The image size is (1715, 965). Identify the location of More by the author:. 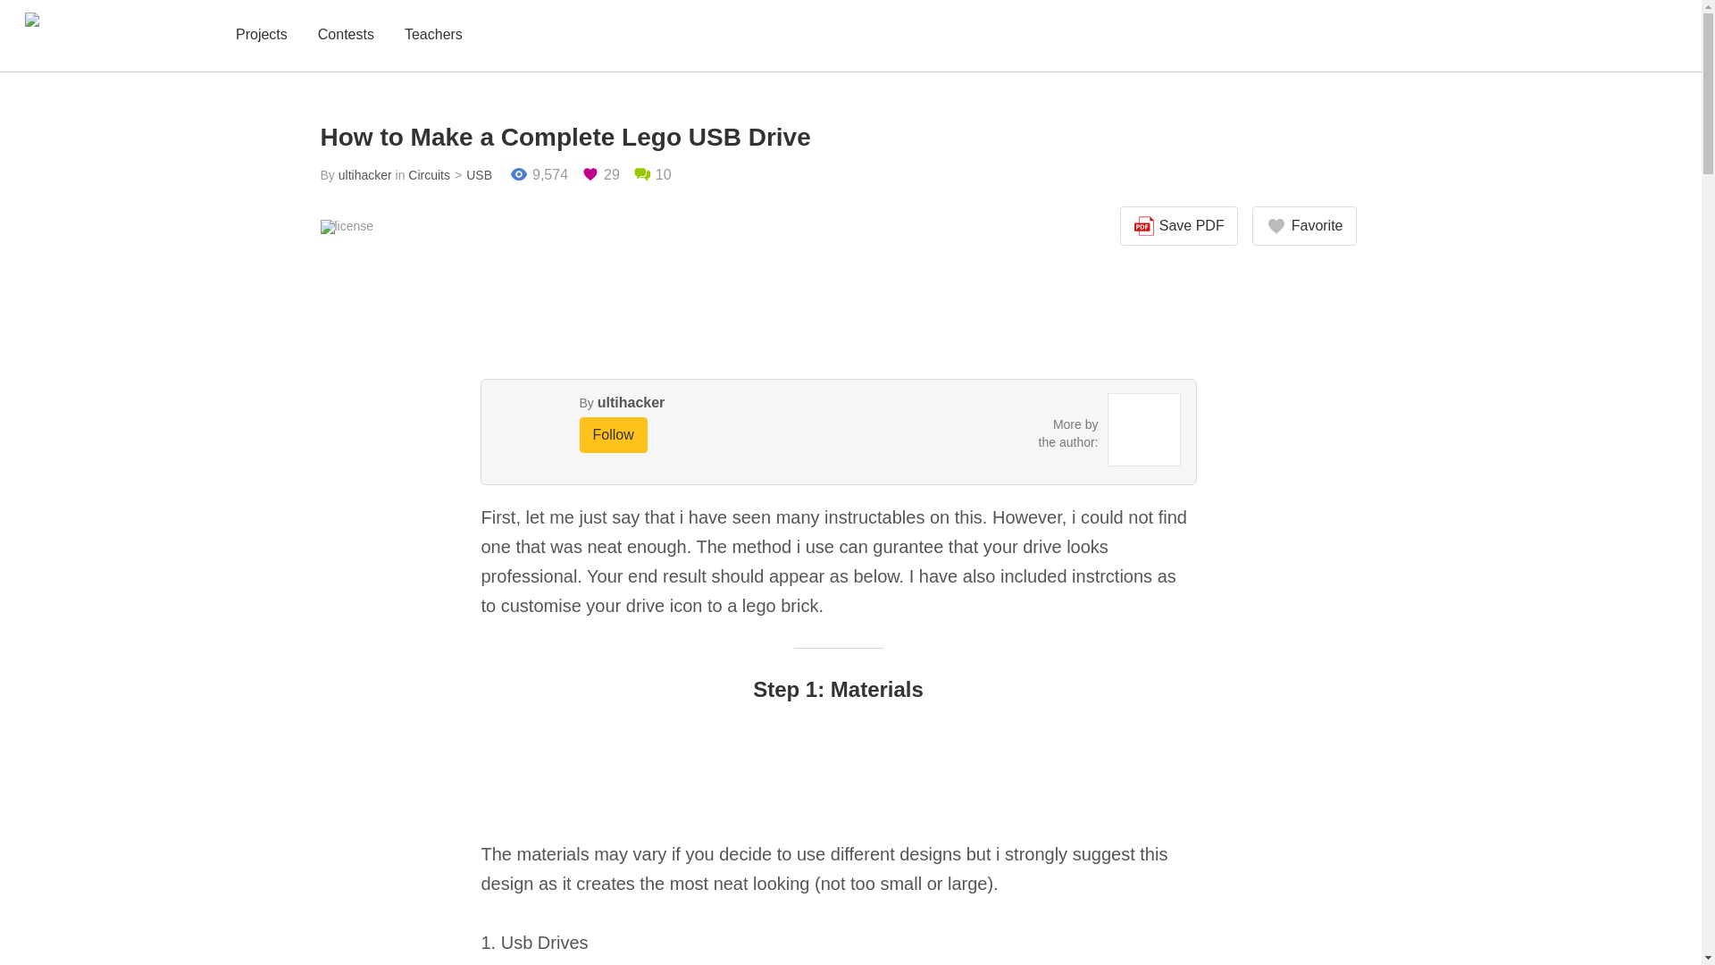
(1068, 432).